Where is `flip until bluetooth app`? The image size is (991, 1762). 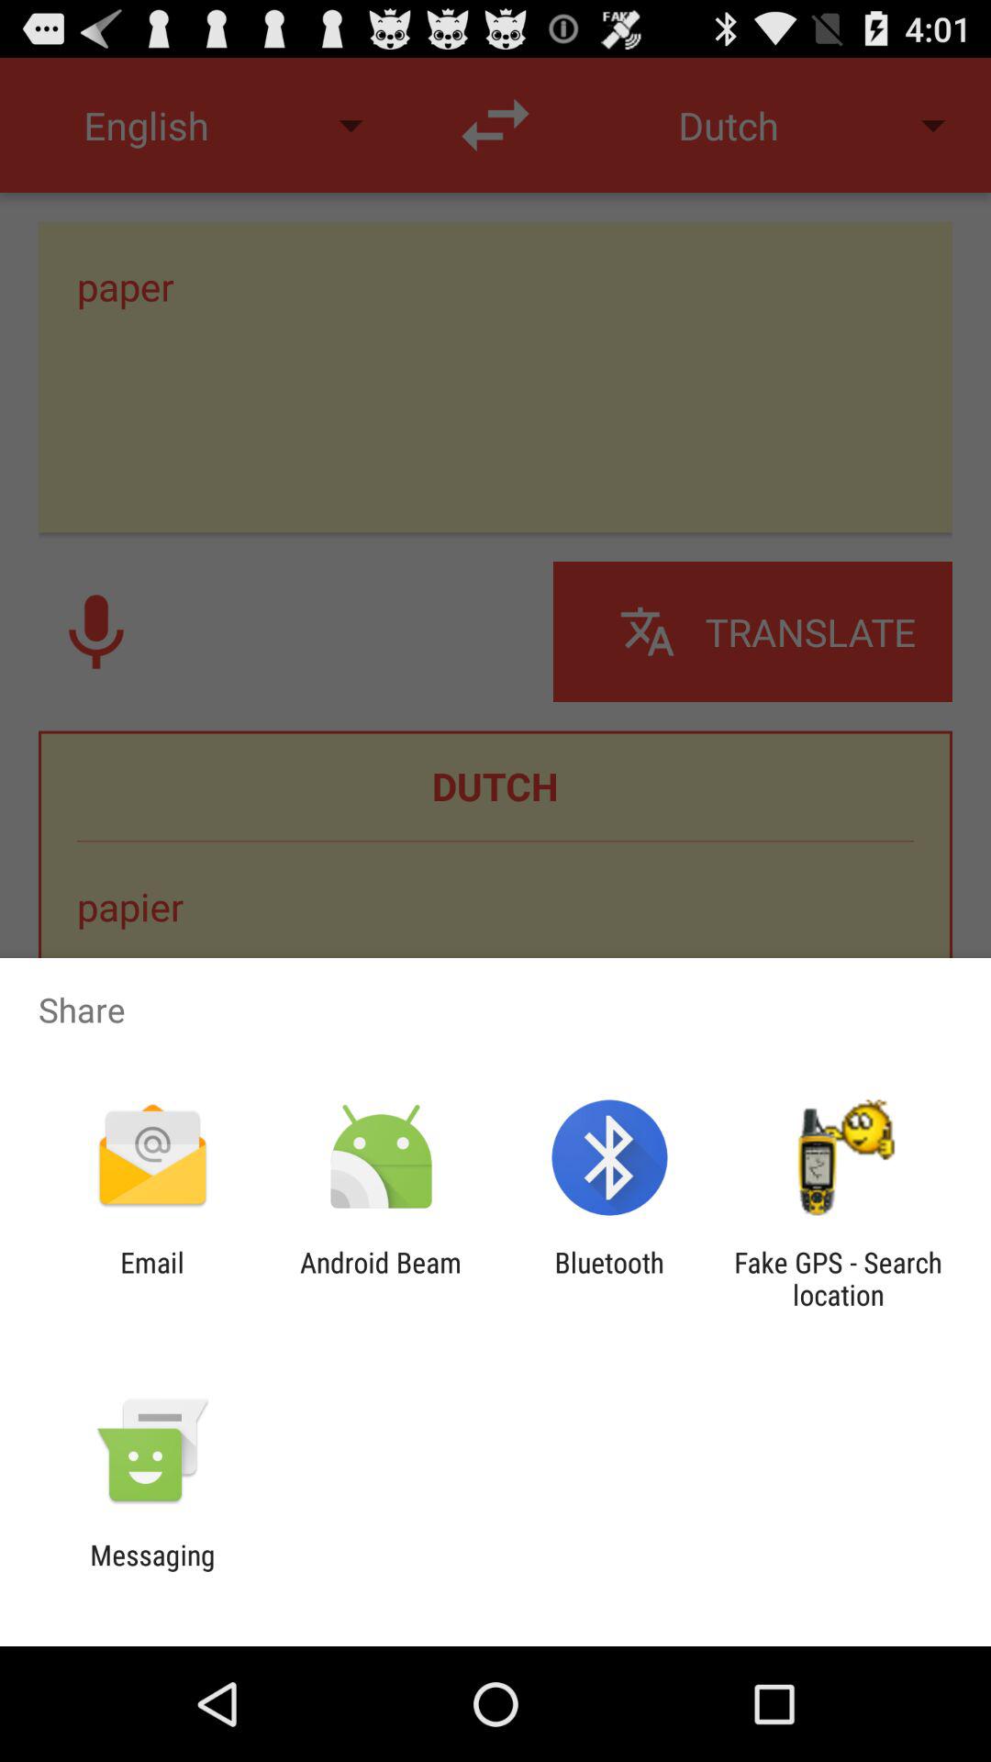
flip until bluetooth app is located at coordinates (609, 1278).